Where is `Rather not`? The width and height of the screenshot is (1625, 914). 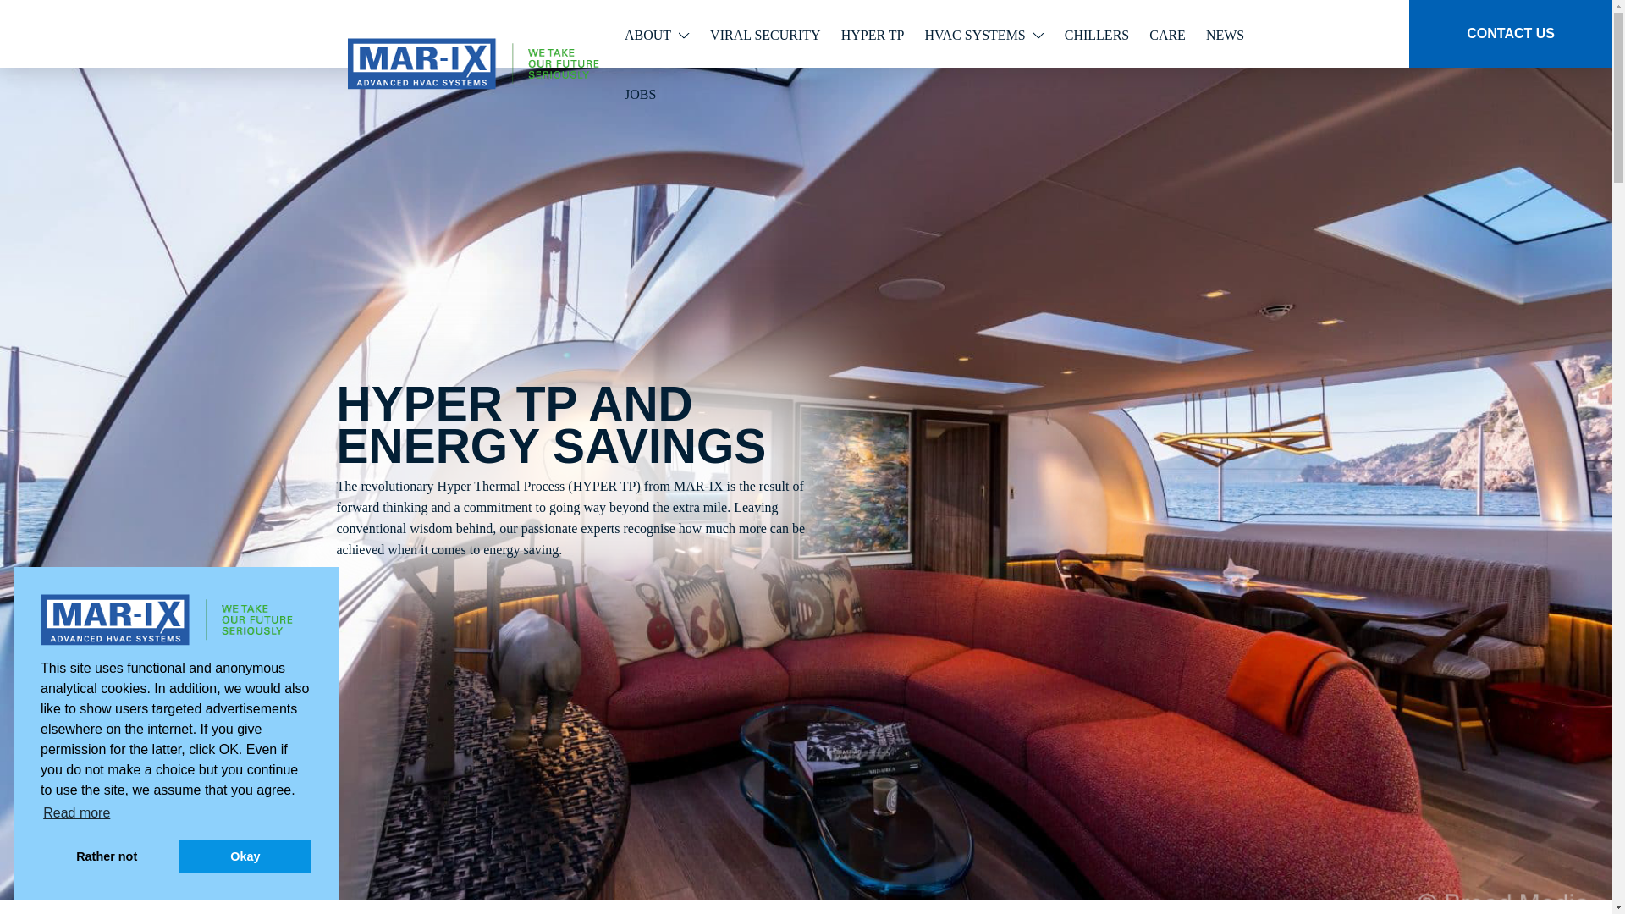 Rather not is located at coordinates (107, 856).